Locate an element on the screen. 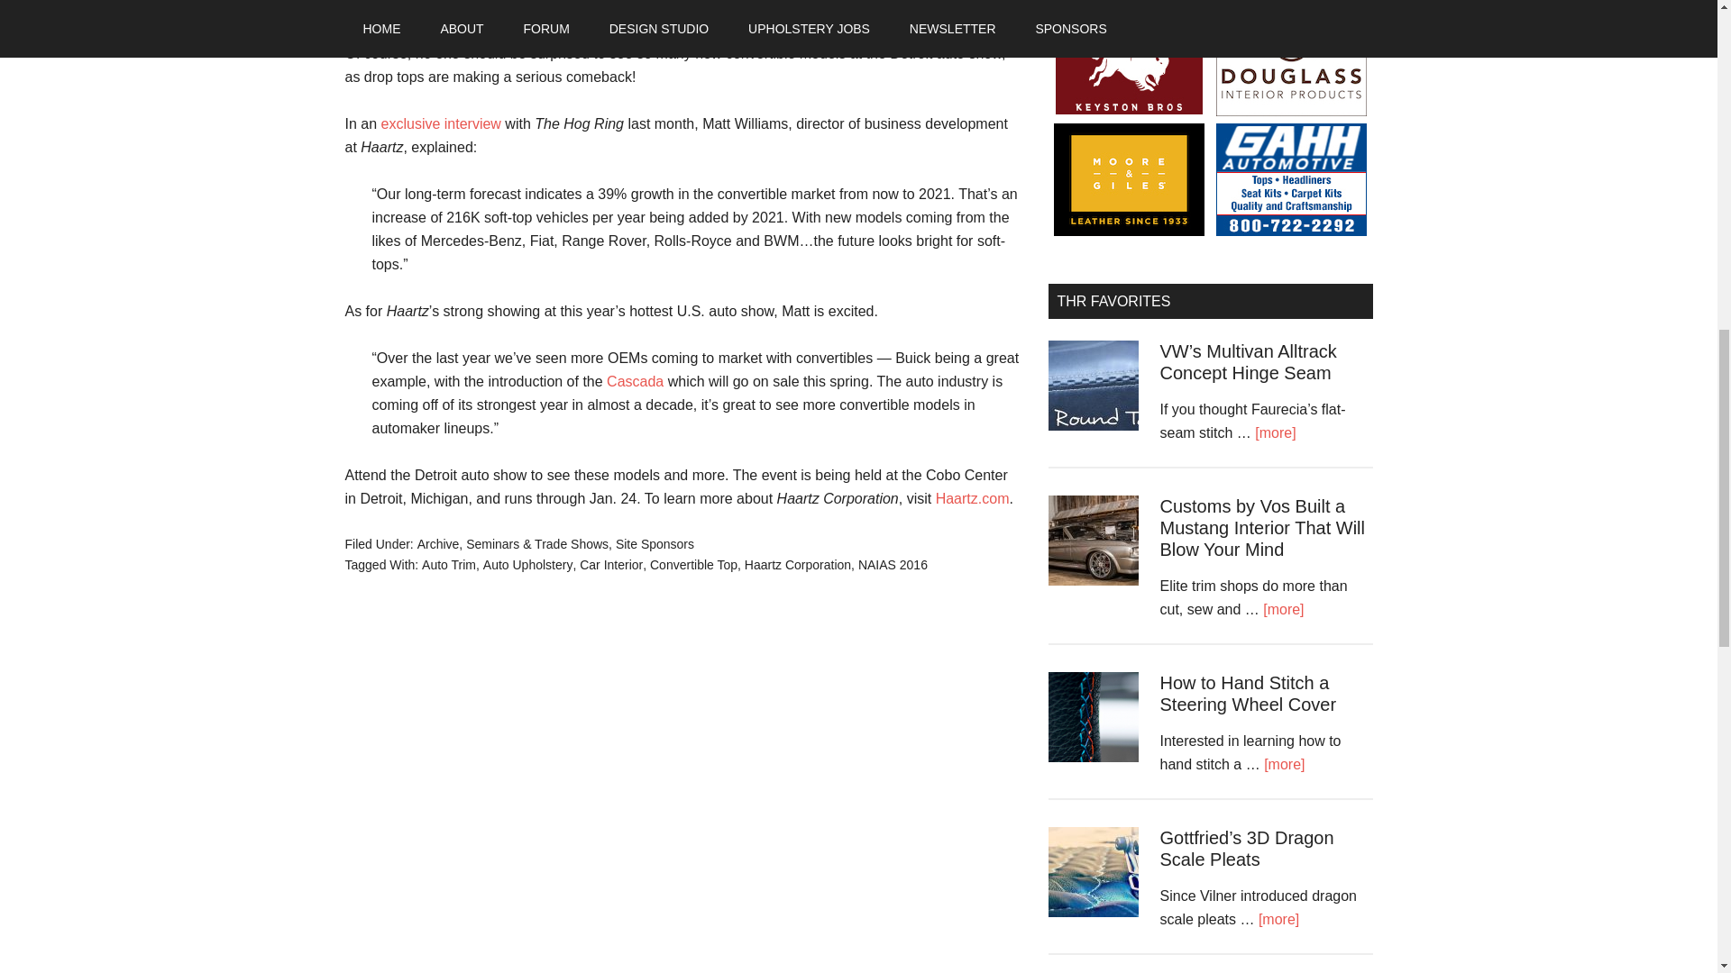 This screenshot has width=1731, height=973. Car Interior is located at coordinates (611, 563).